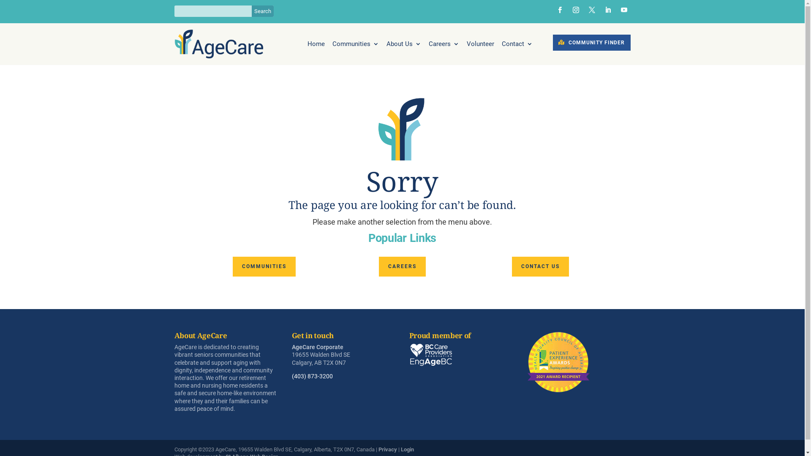  I want to click on Follow on Instagram, so click(576, 10).